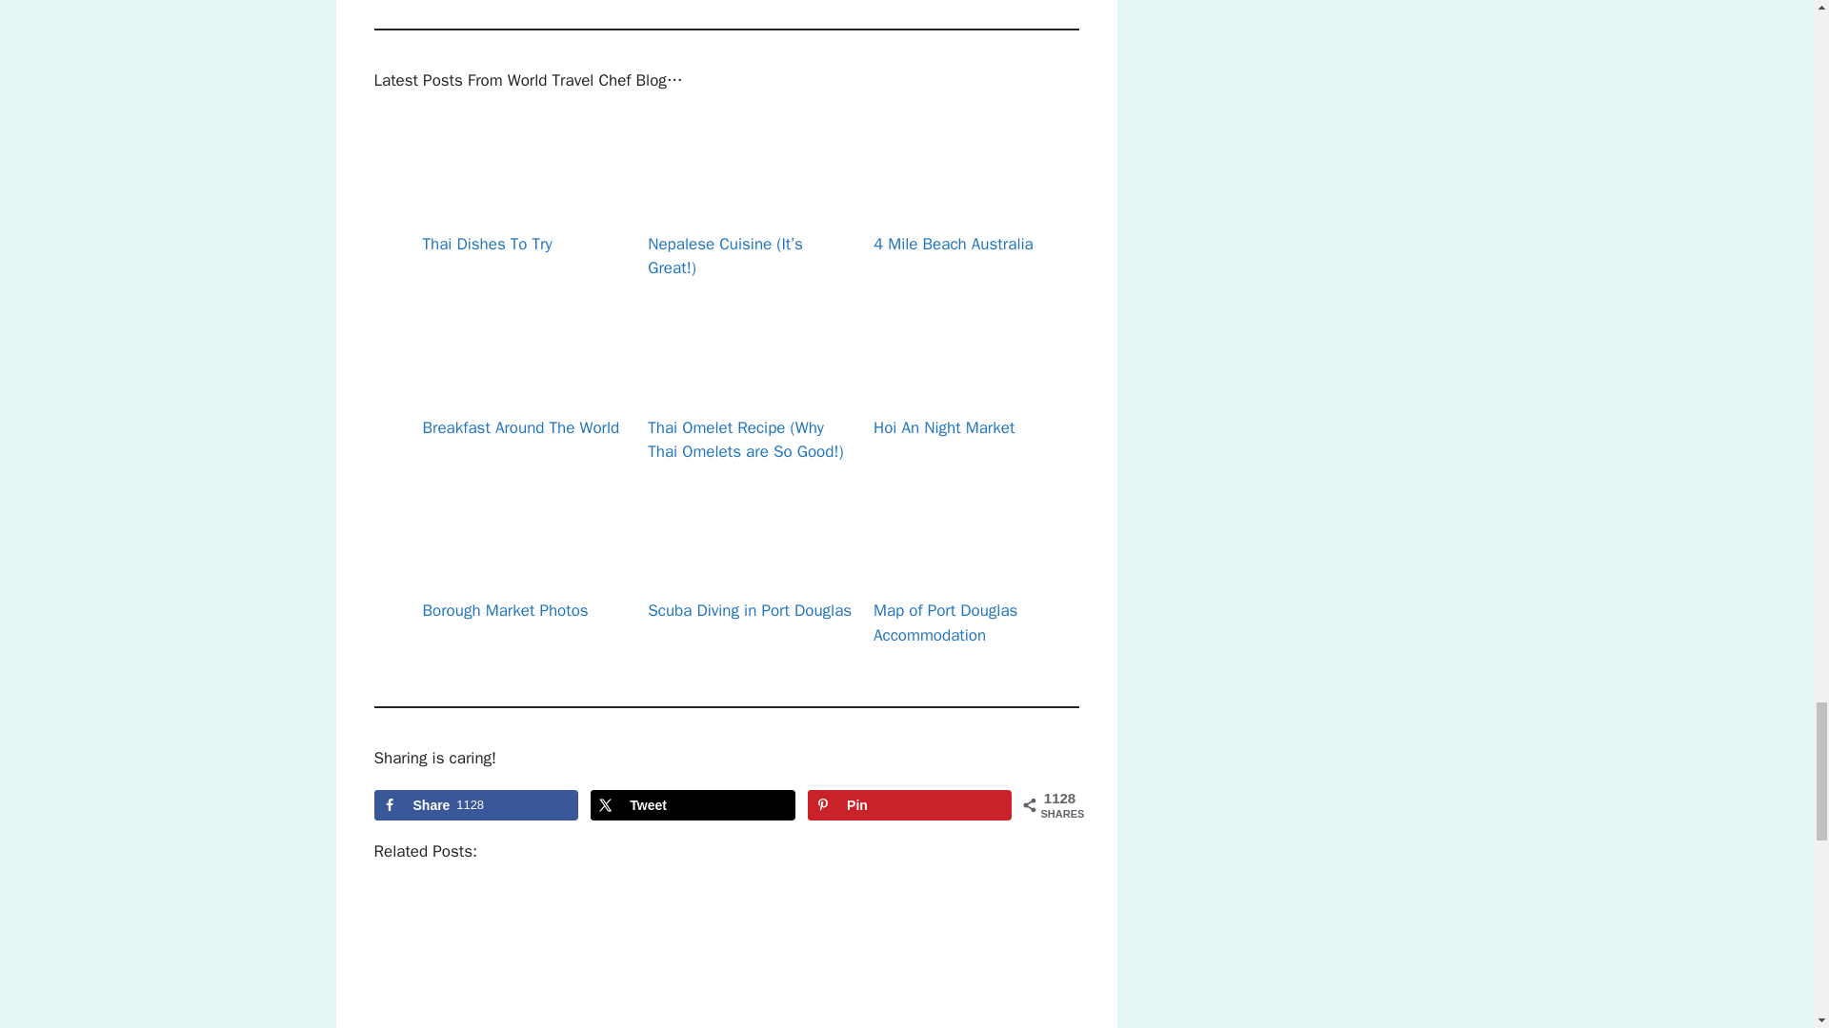 This screenshot has width=1829, height=1028. What do you see at coordinates (636, 959) in the screenshot?
I see `Ironman Malaysia` at bounding box center [636, 959].